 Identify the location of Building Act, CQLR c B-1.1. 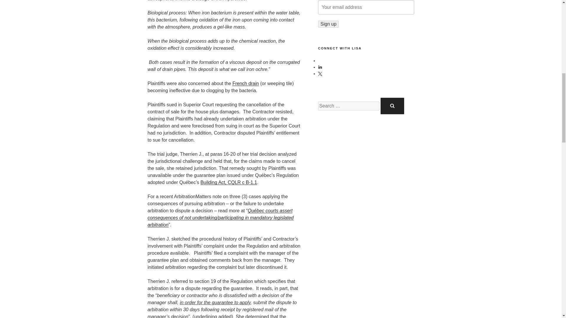
(228, 182).